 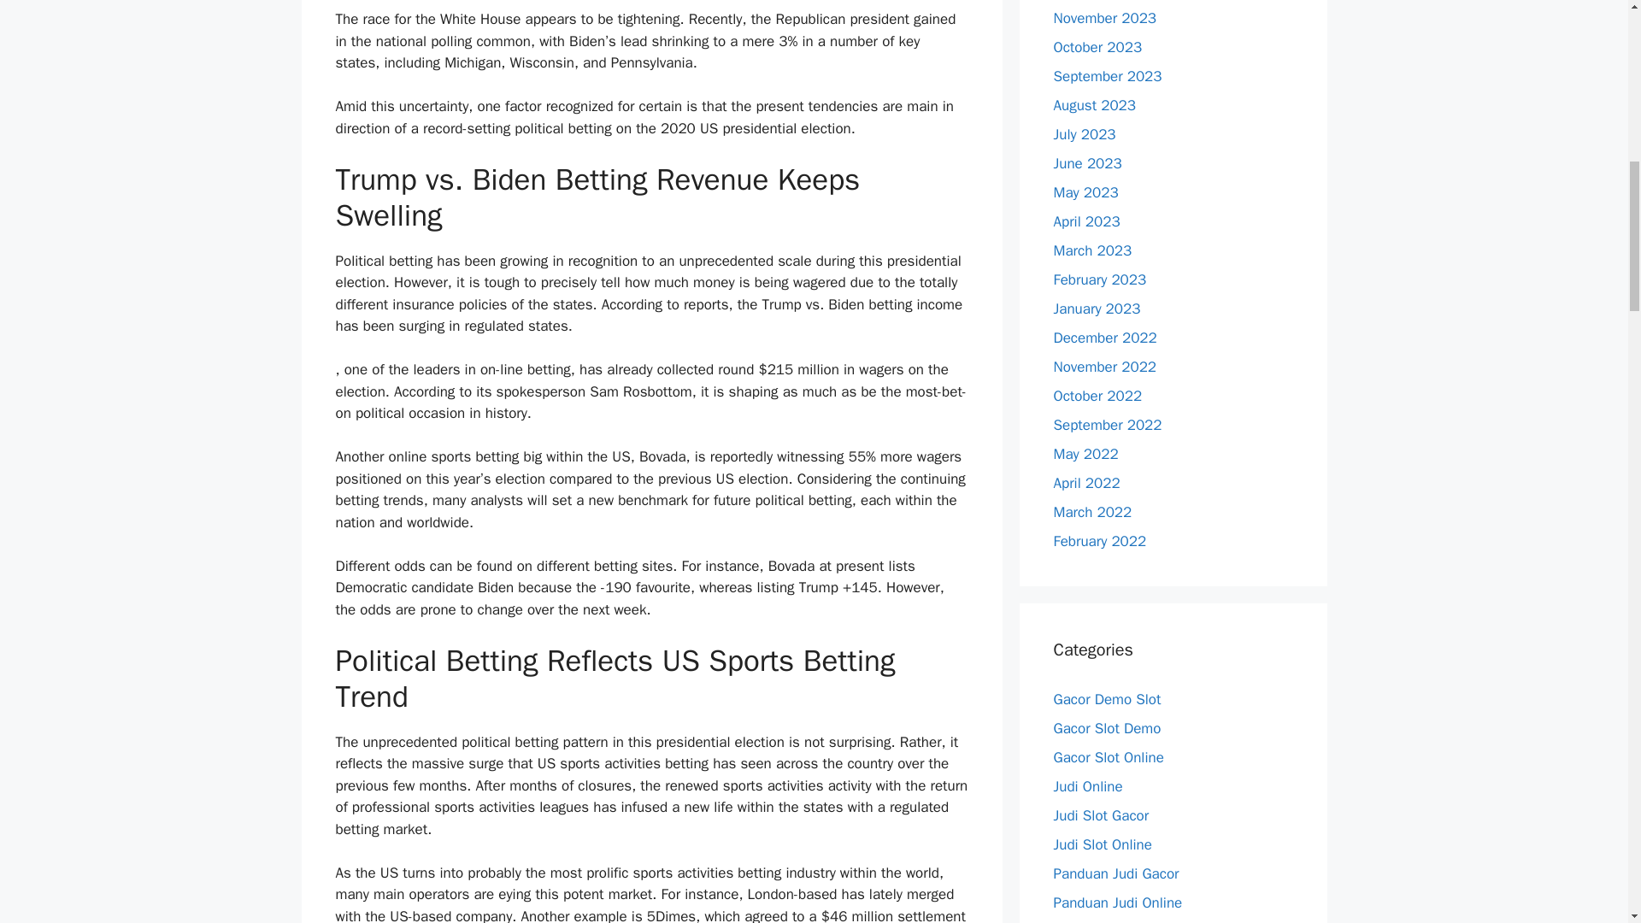 What do you see at coordinates (1097, 46) in the screenshot?
I see `October 2023` at bounding box center [1097, 46].